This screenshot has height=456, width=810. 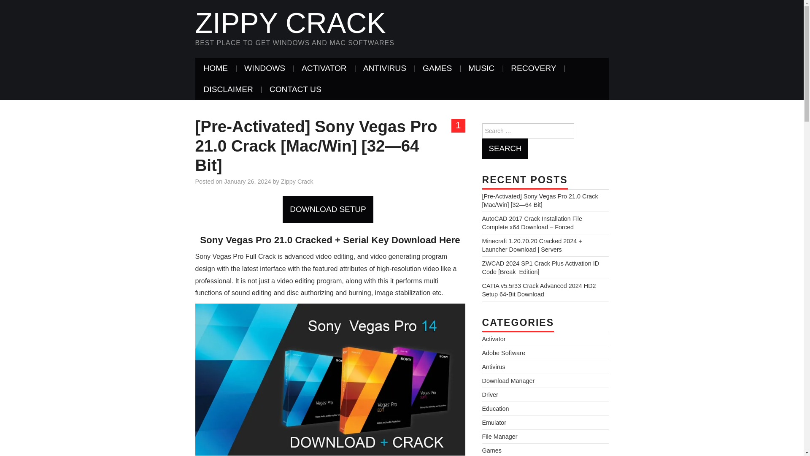 What do you see at coordinates (264, 68) in the screenshot?
I see `WINDOWS` at bounding box center [264, 68].